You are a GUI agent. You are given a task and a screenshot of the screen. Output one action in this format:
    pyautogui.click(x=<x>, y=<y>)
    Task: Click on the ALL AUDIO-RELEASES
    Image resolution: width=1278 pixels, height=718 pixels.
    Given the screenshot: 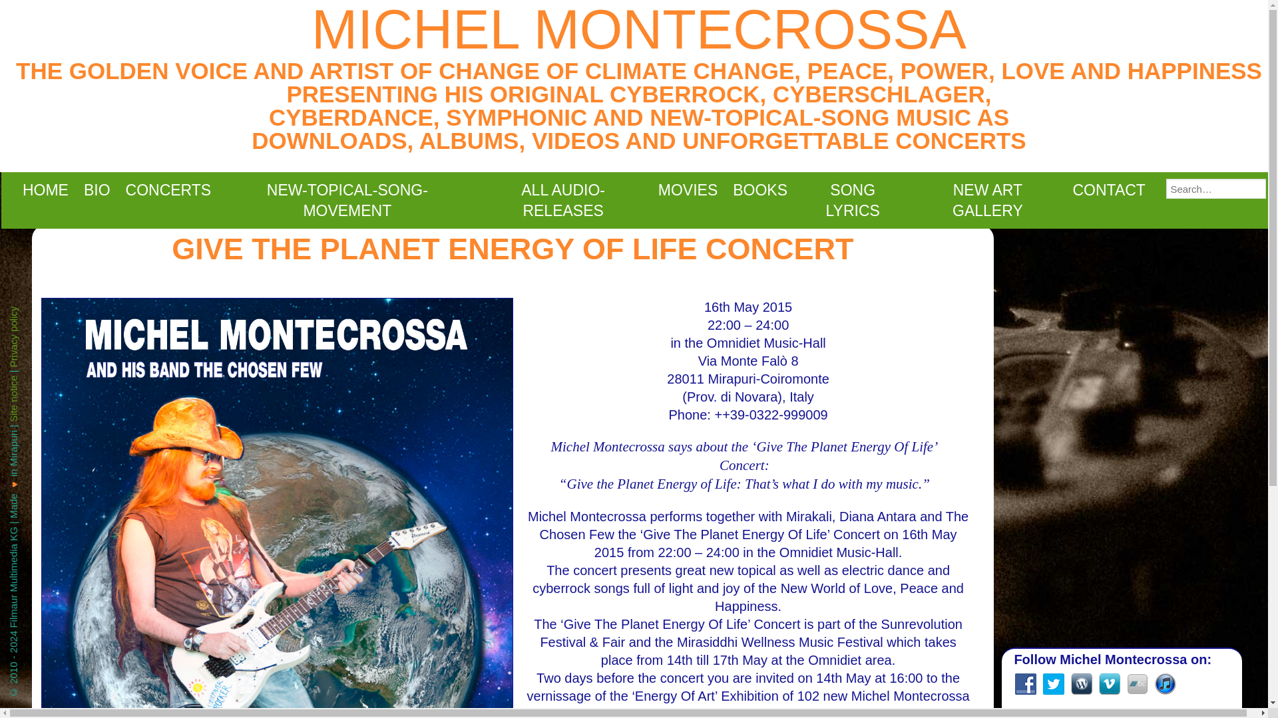 What is the action you would take?
    pyautogui.click(x=563, y=201)
    